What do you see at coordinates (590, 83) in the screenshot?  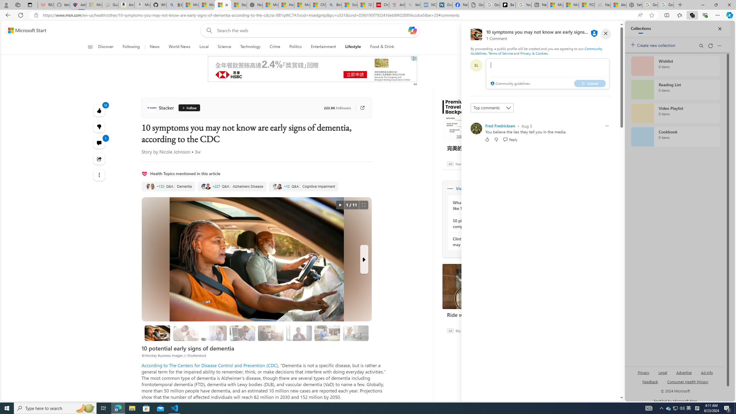 I see `Submit` at bounding box center [590, 83].